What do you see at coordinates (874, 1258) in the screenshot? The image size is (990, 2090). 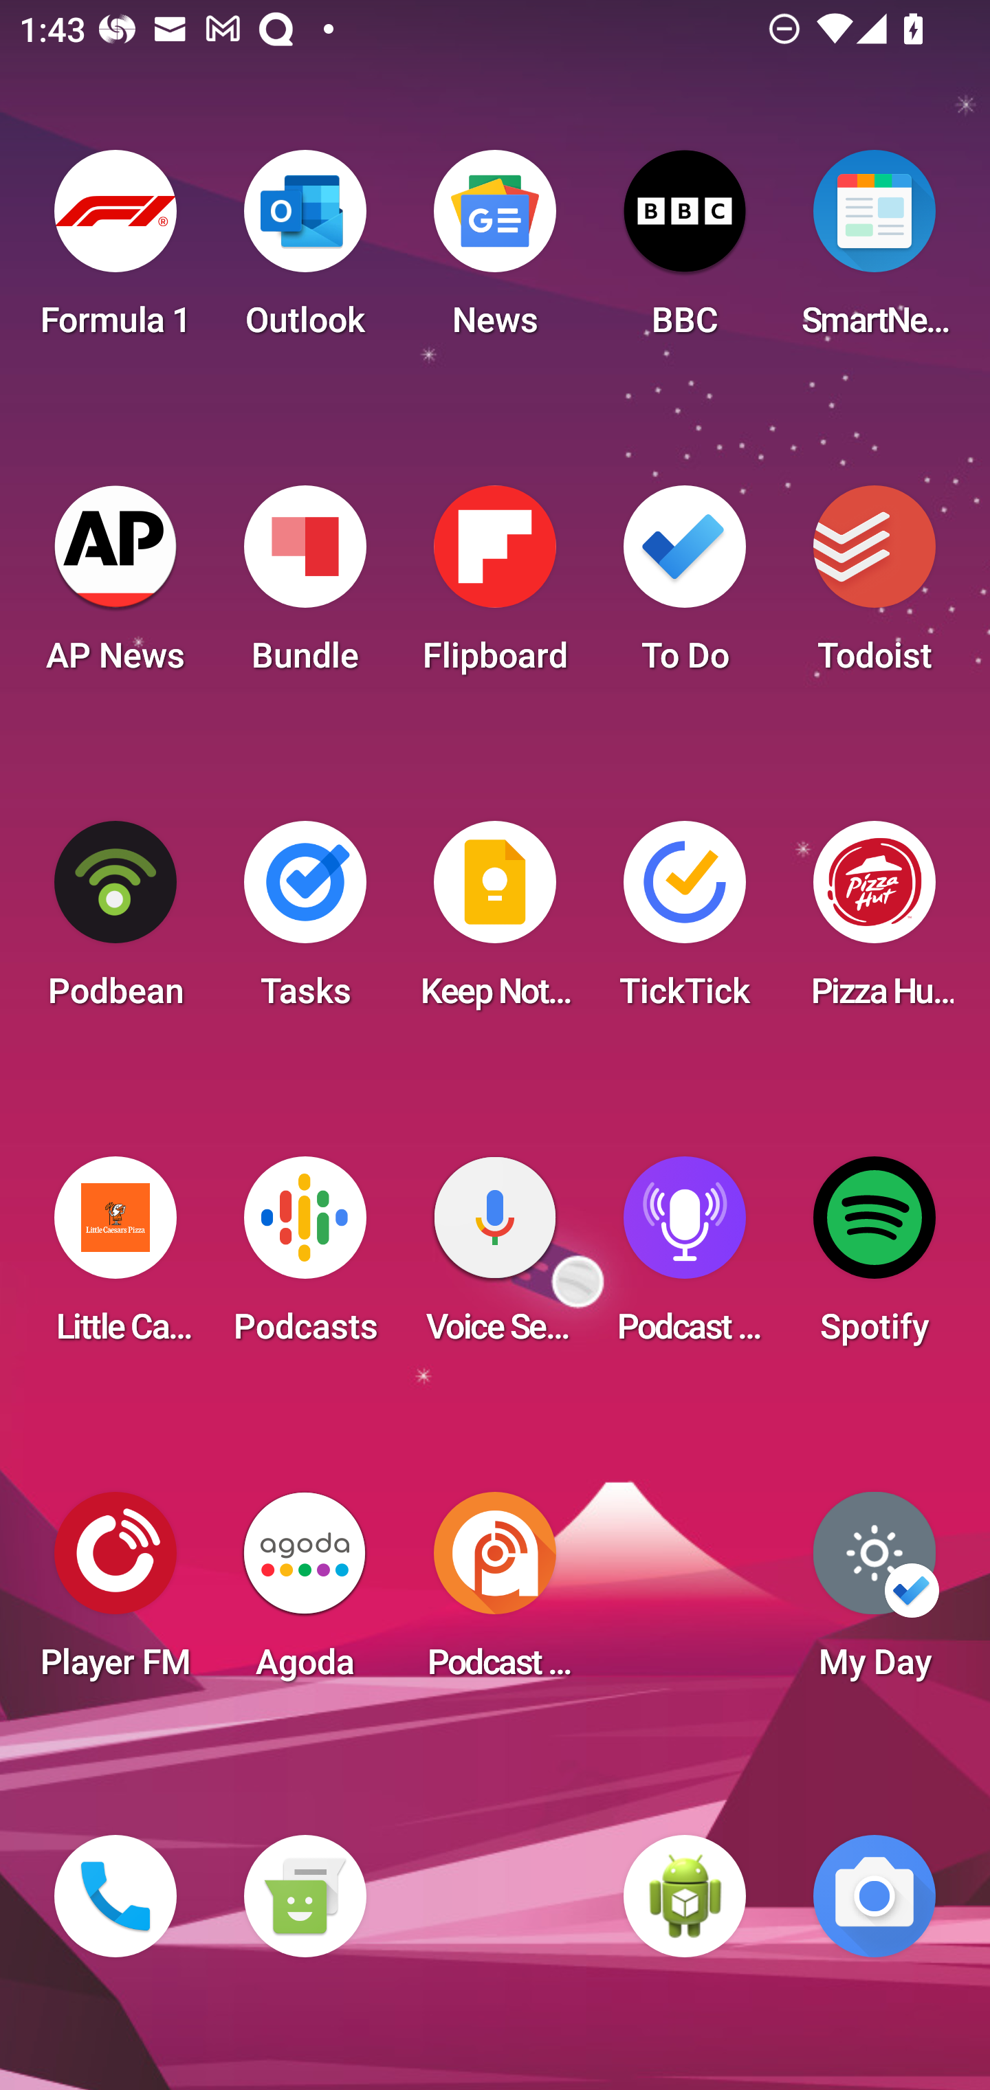 I see `Spotify` at bounding box center [874, 1258].